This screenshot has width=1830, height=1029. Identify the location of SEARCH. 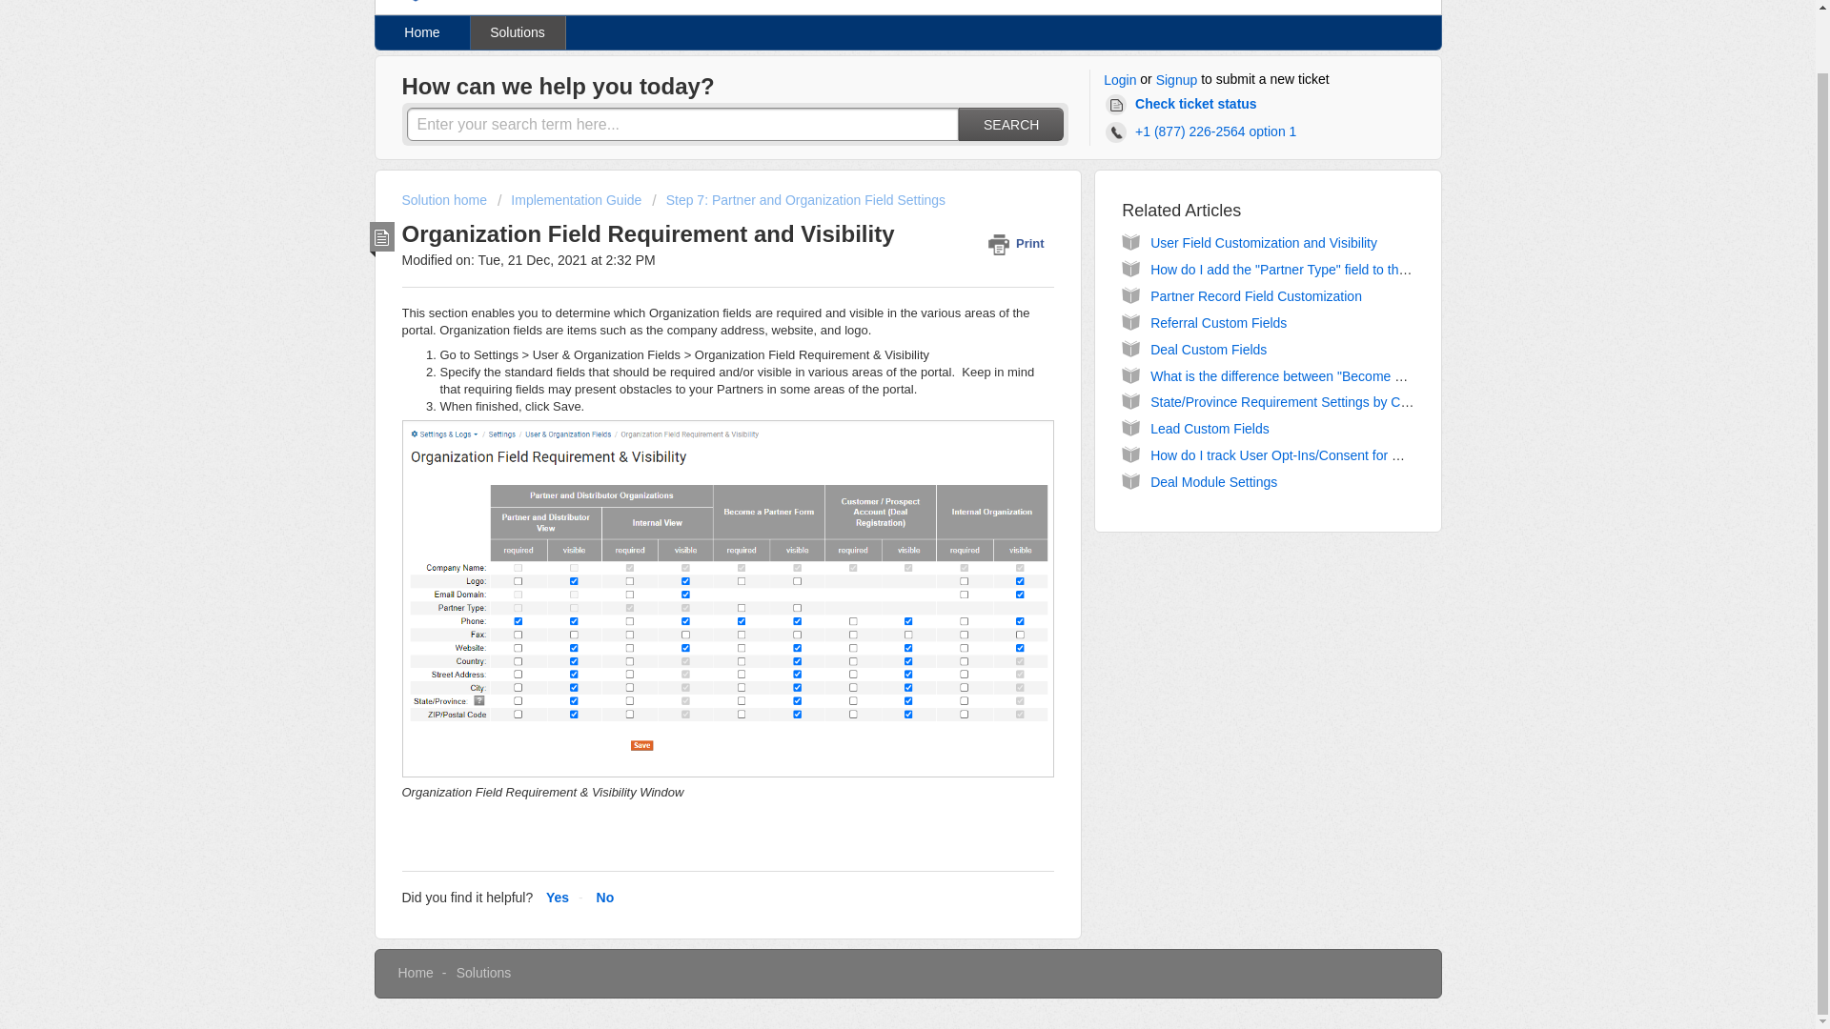
(1010, 124).